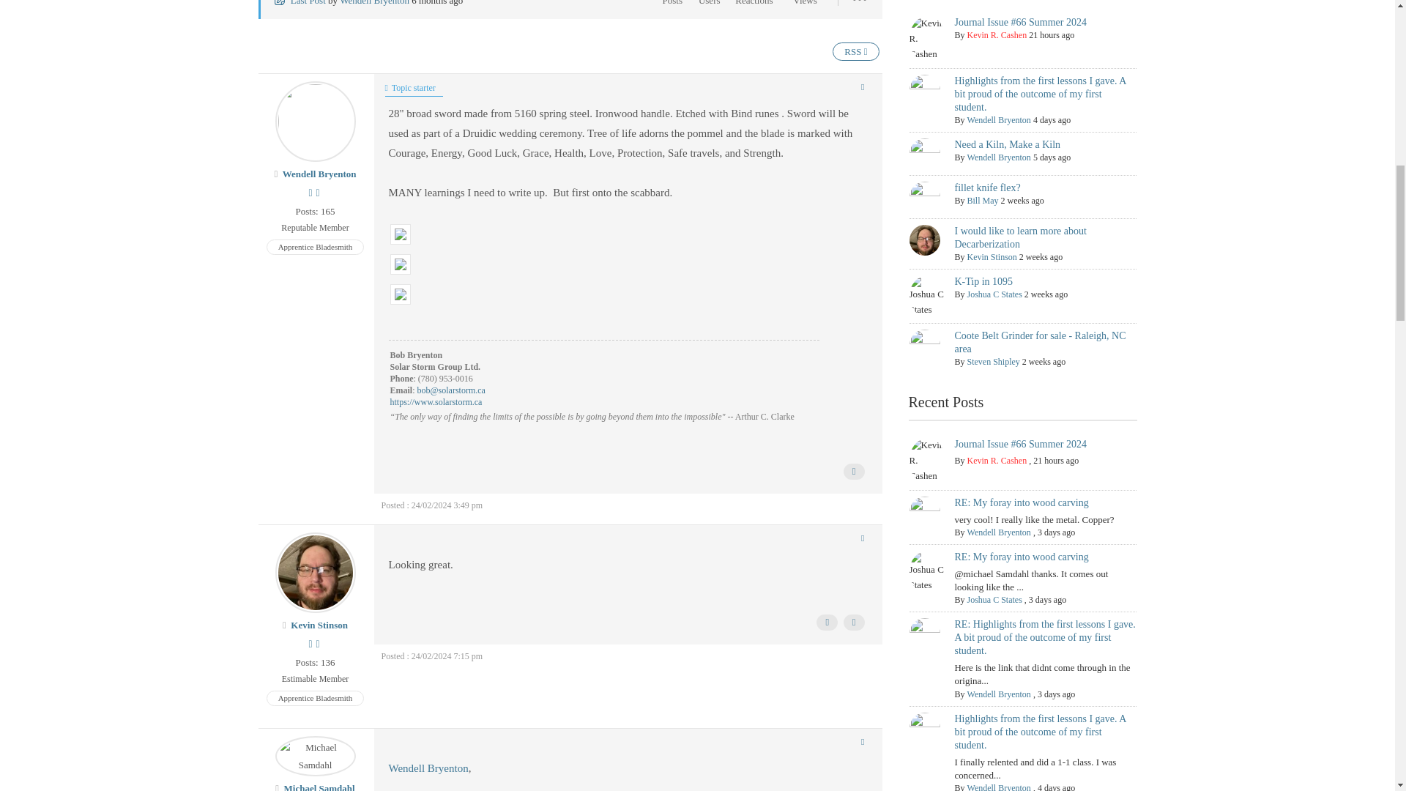 The image size is (1406, 791). Describe the element at coordinates (315, 247) in the screenshot. I see `Usergroup` at that location.